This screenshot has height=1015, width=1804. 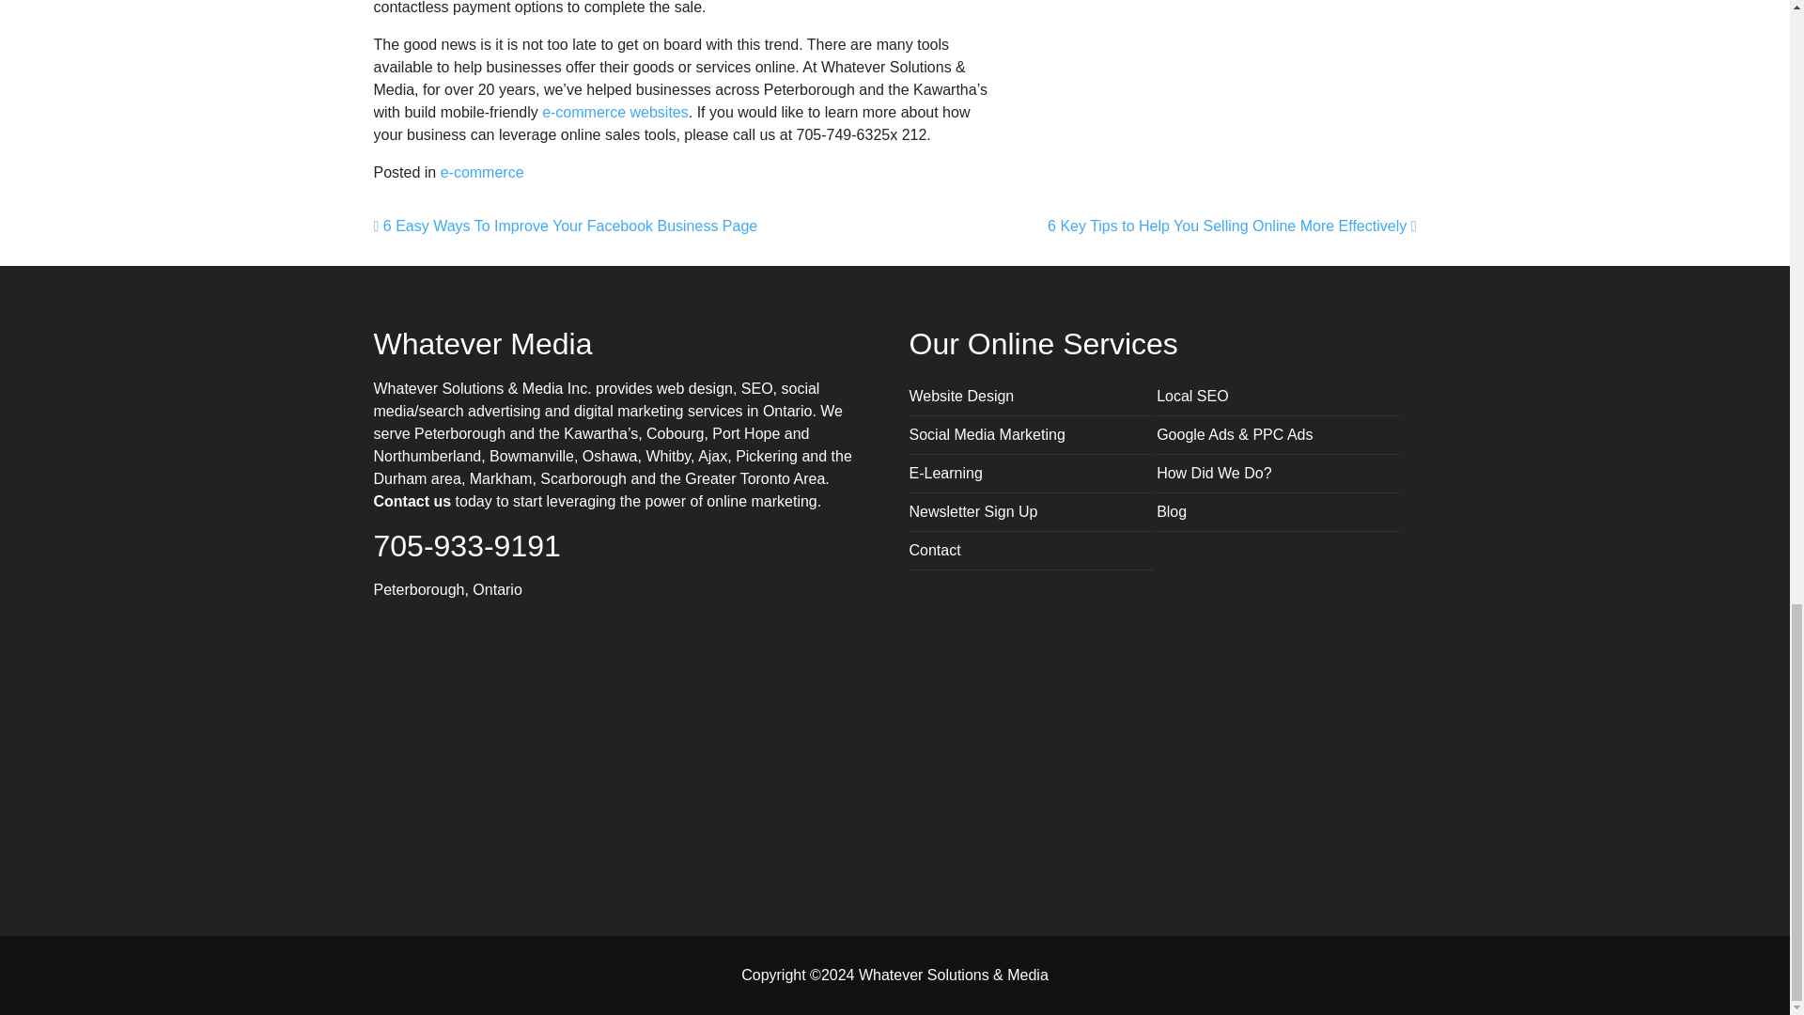 I want to click on e-commerce websites, so click(x=615, y=113).